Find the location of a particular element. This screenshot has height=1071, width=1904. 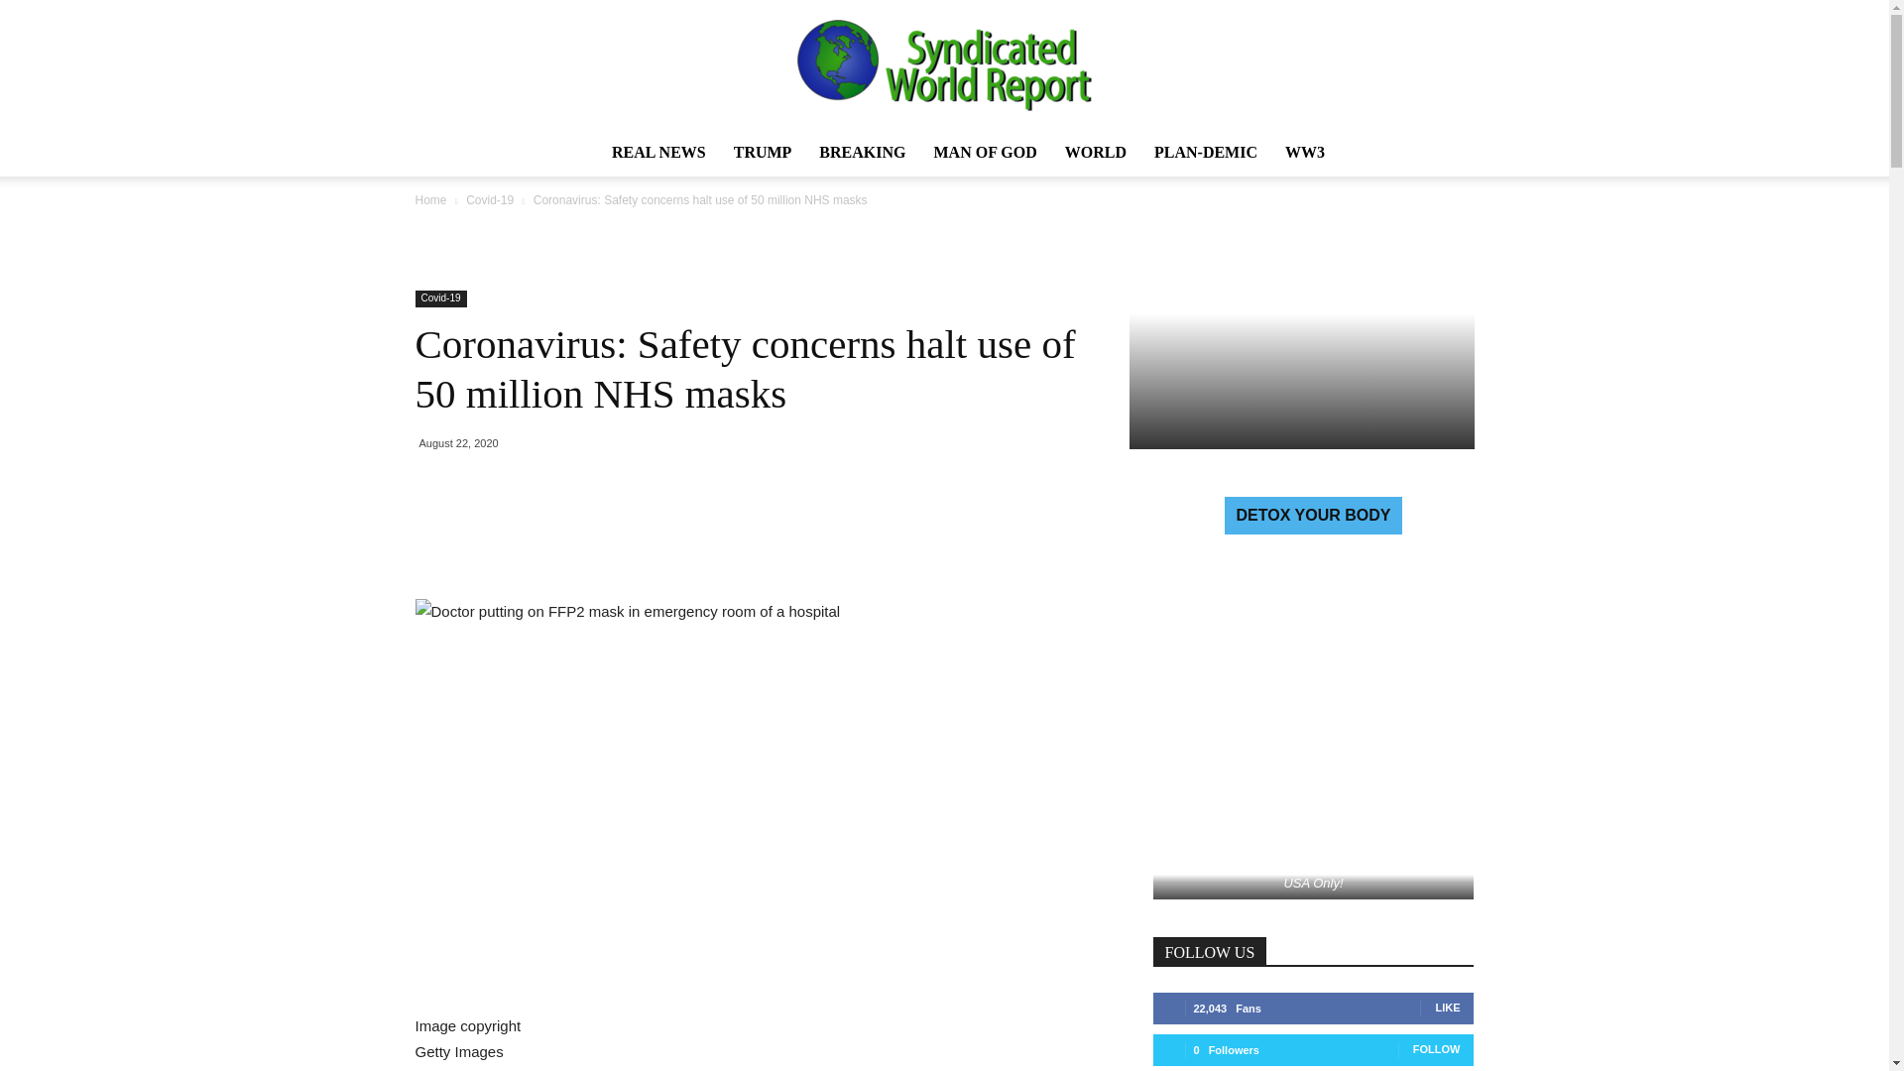

WORLD is located at coordinates (1095, 153).